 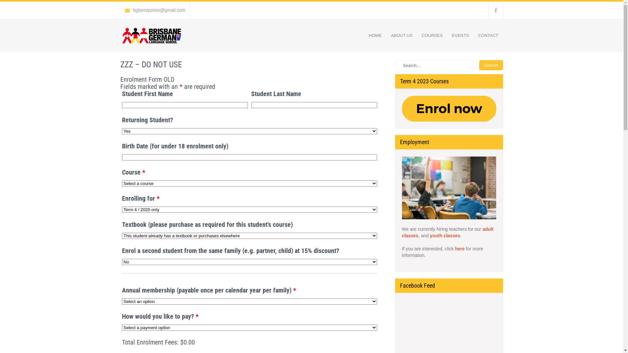 What do you see at coordinates (461, 36) in the screenshot?
I see `EVENTS` at bounding box center [461, 36].